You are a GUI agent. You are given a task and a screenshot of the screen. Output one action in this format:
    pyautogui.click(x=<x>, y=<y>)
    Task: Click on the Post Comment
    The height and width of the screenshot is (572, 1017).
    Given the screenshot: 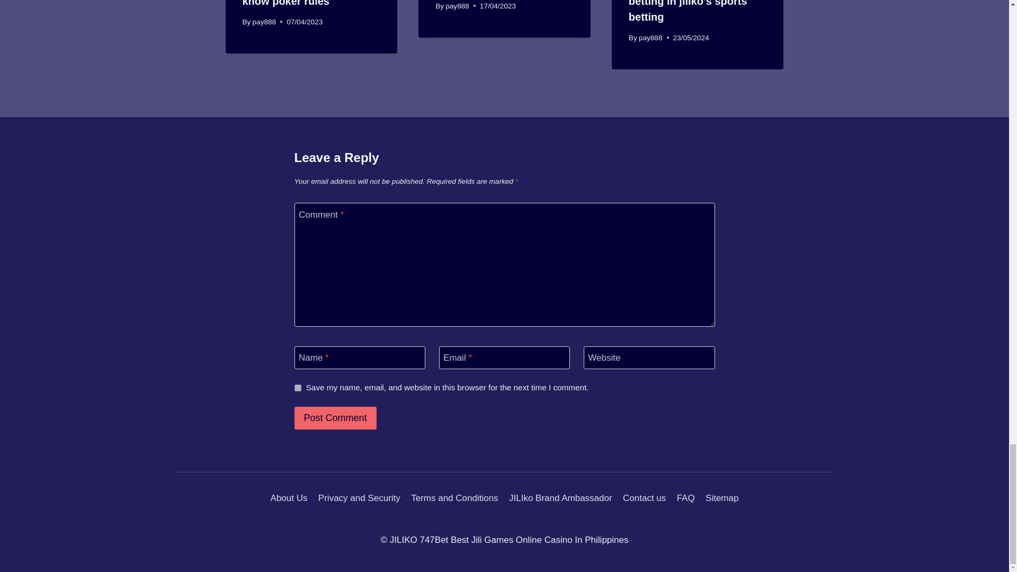 What is the action you would take?
    pyautogui.click(x=335, y=418)
    